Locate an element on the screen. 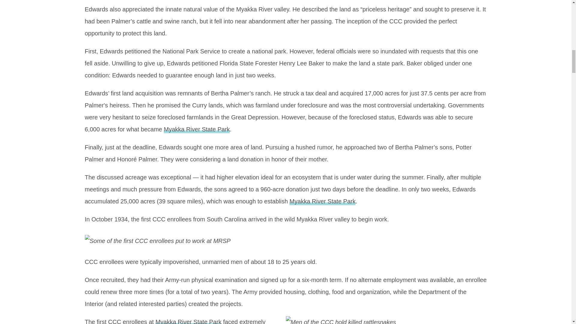 The image size is (576, 324). Myakka River State Park is located at coordinates (322, 201).